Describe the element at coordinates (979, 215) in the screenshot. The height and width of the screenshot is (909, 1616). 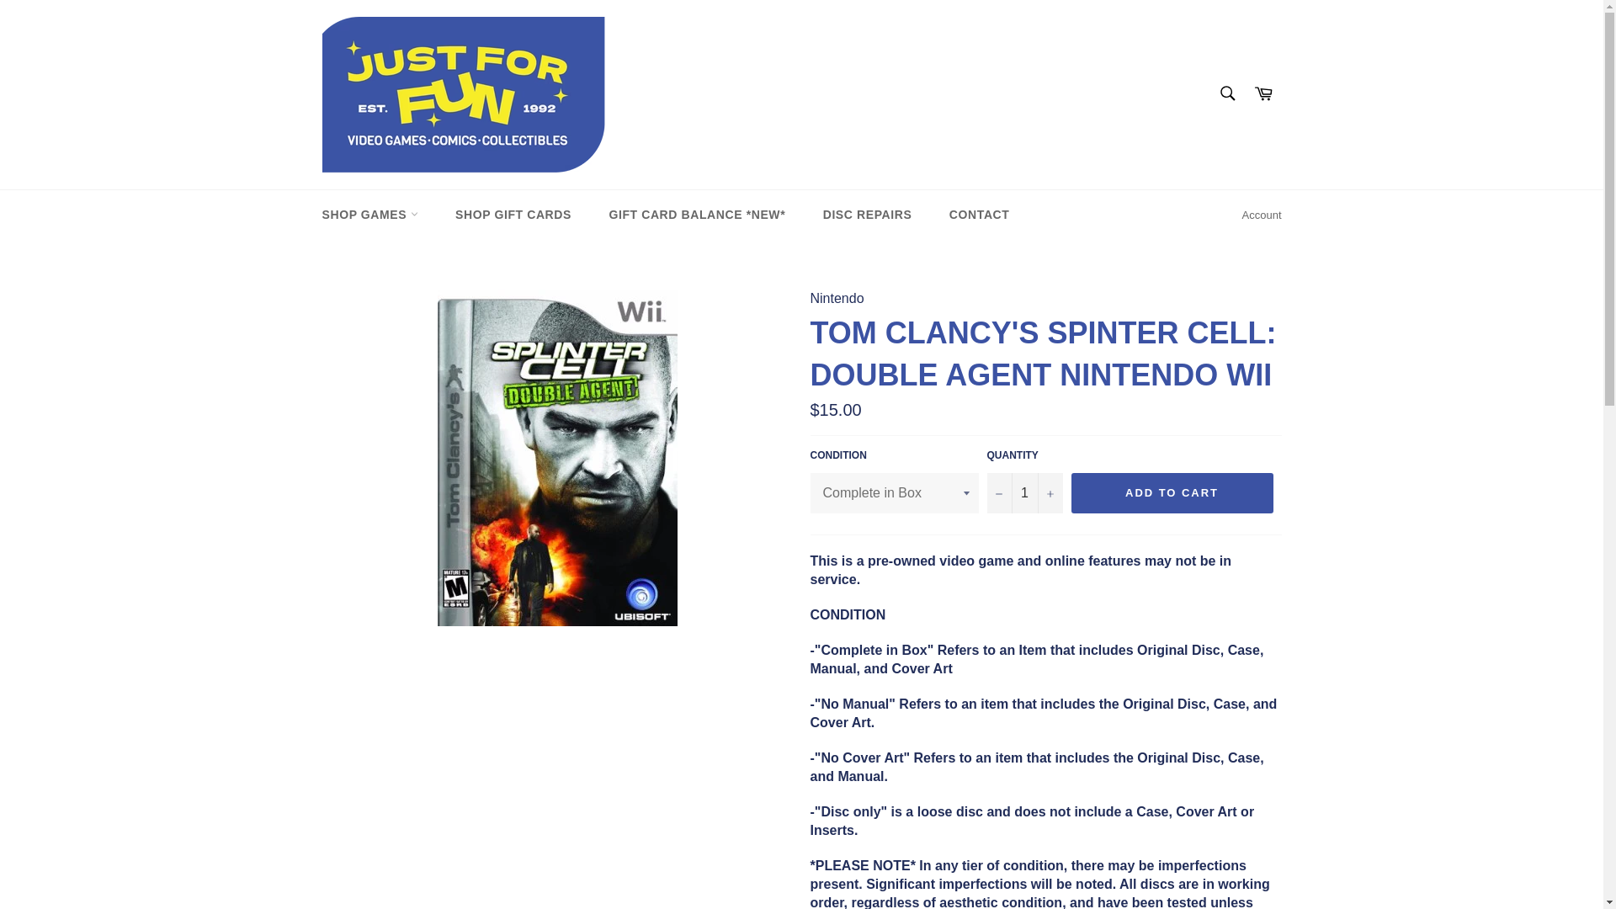
I see `CONTACT` at that location.